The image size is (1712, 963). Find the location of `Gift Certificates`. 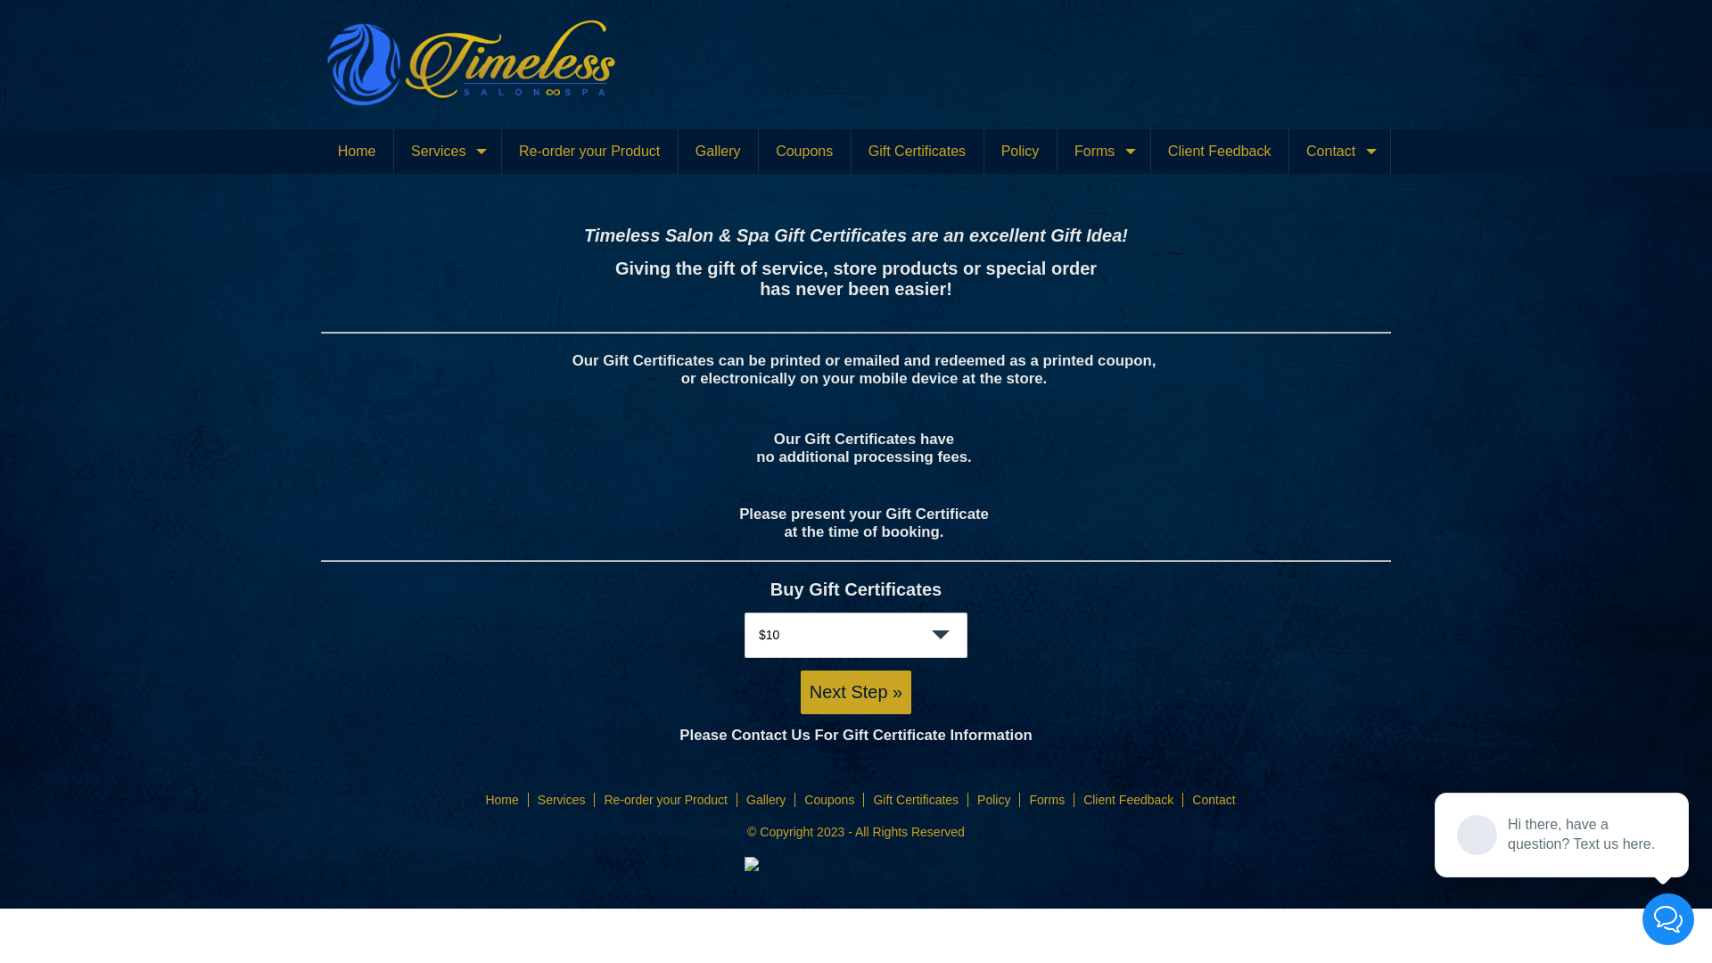

Gift Certificates is located at coordinates (916, 799).